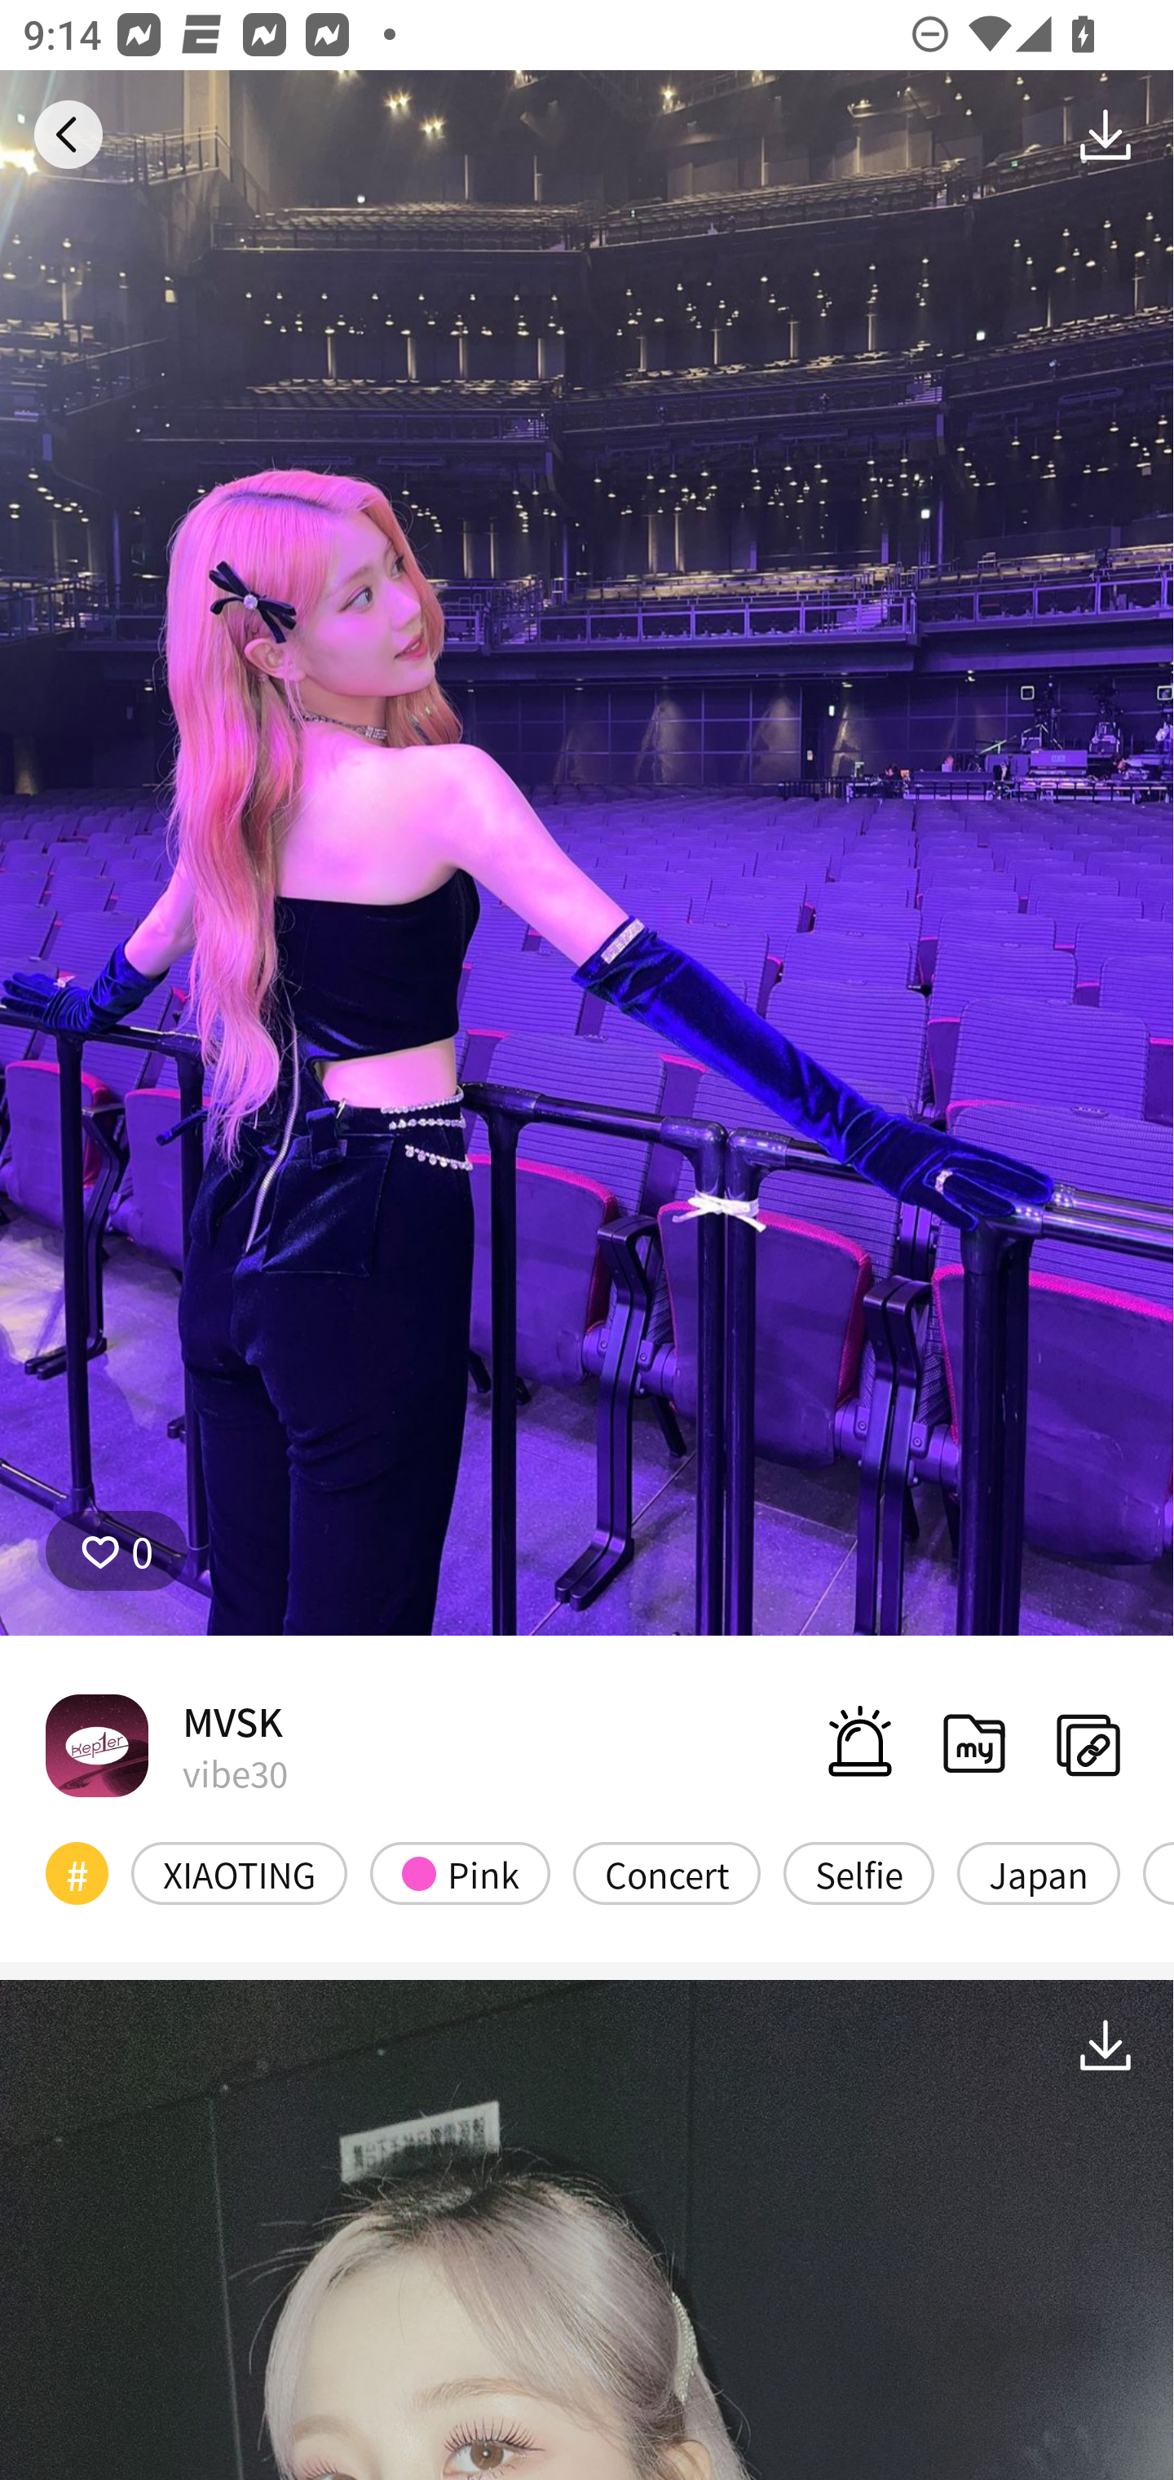 This screenshot has height=2480, width=1174. I want to click on 0, so click(117, 1551).